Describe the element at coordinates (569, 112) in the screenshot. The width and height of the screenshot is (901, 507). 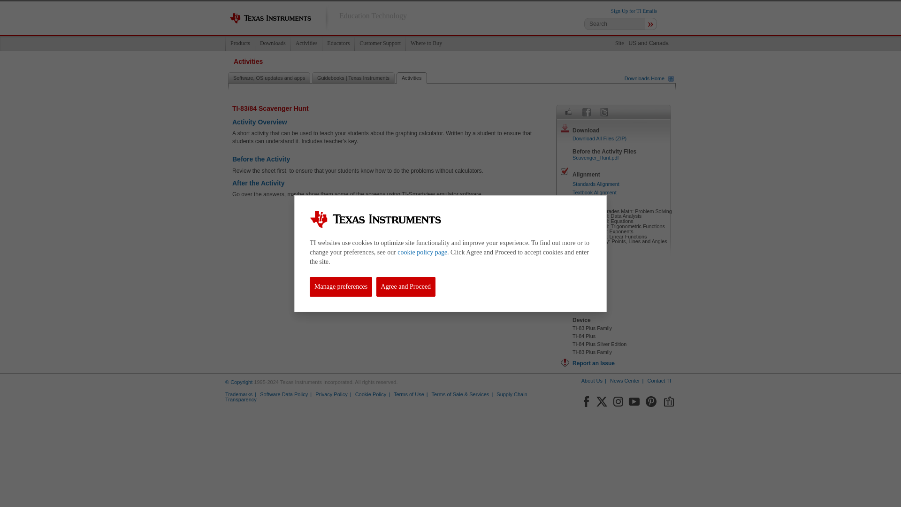
I see `Recommend Activity` at that location.